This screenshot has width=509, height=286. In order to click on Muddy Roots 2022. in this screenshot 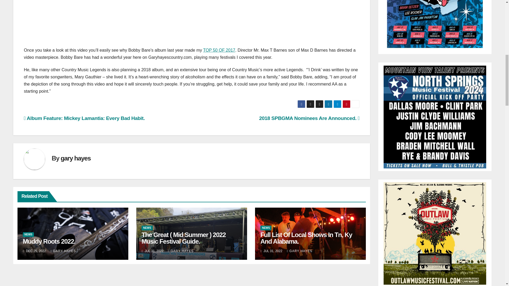, I will do `click(49, 241)`.